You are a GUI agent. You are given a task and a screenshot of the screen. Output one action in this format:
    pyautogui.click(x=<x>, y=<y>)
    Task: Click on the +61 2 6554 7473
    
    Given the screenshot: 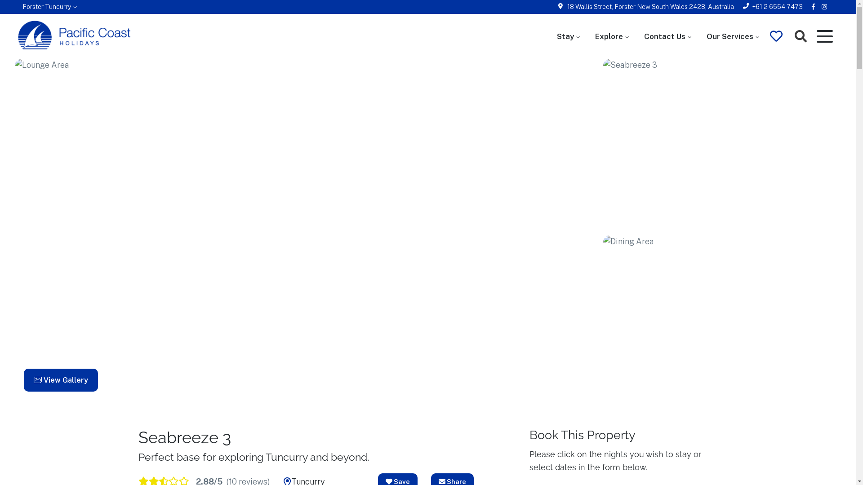 What is the action you would take?
    pyautogui.click(x=778, y=7)
    